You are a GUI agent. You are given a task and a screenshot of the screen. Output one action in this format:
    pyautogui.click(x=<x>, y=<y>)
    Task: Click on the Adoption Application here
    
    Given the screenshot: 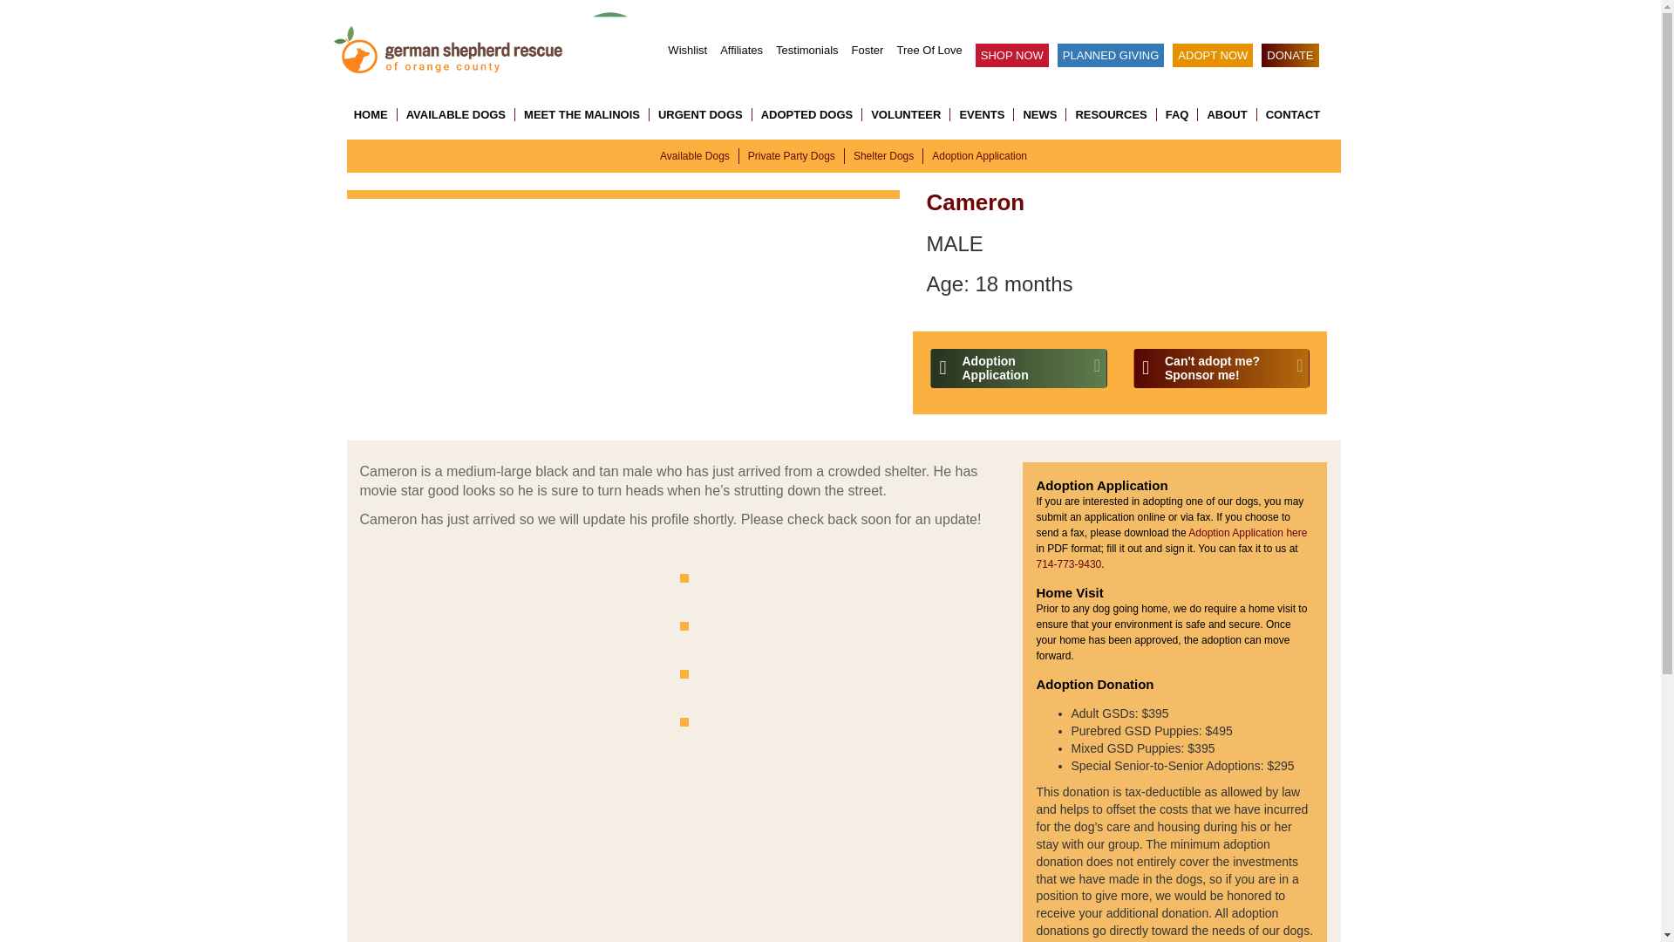 What is the action you would take?
    pyautogui.click(x=1248, y=532)
    